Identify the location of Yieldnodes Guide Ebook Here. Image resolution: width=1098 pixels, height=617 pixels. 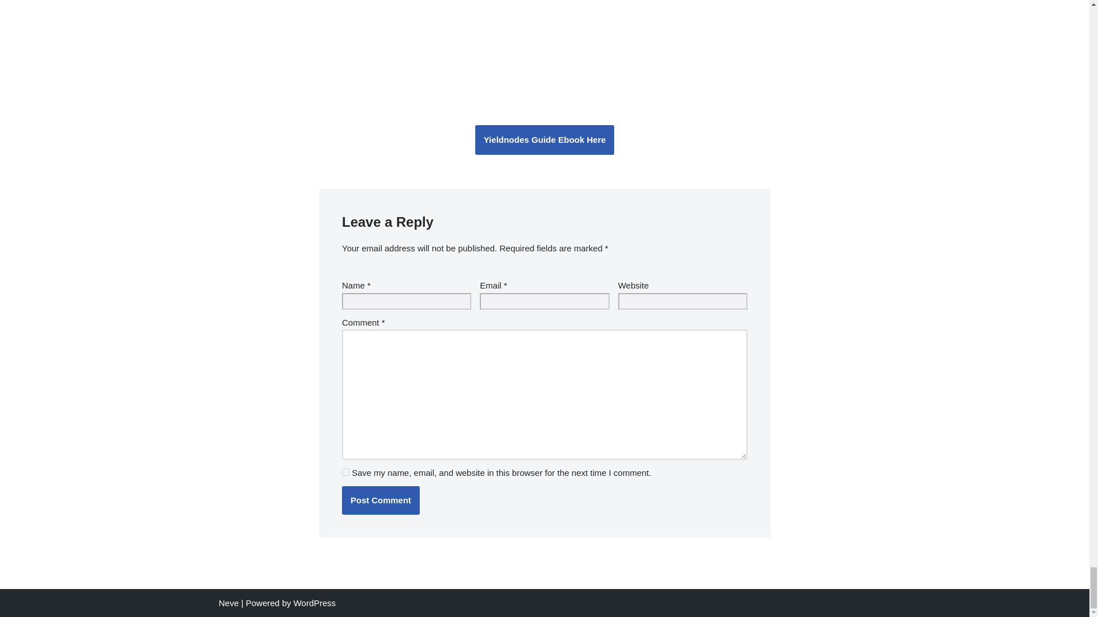
(545, 140).